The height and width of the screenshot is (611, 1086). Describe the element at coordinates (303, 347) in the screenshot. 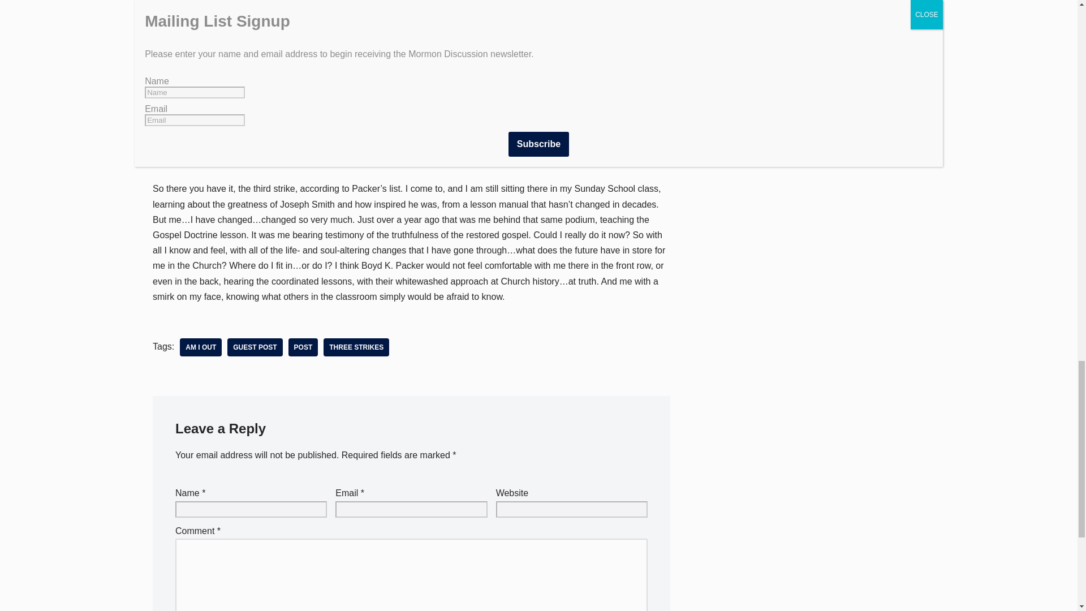

I see `POST` at that location.